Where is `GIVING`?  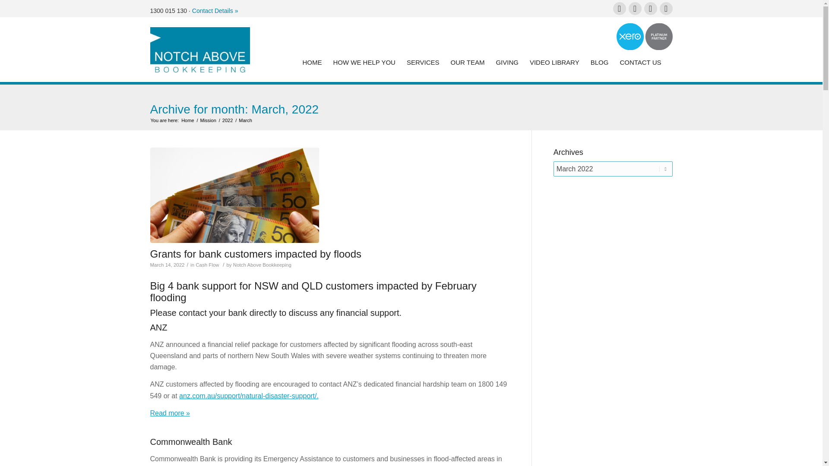
GIVING is located at coordinates (507, 63).